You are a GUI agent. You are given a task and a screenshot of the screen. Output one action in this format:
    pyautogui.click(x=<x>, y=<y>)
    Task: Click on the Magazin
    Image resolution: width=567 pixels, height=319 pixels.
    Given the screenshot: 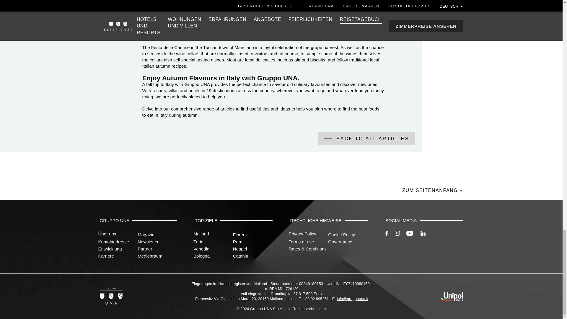 What is the action you would take?
    pyautogui.click(x=146, y=235)
    